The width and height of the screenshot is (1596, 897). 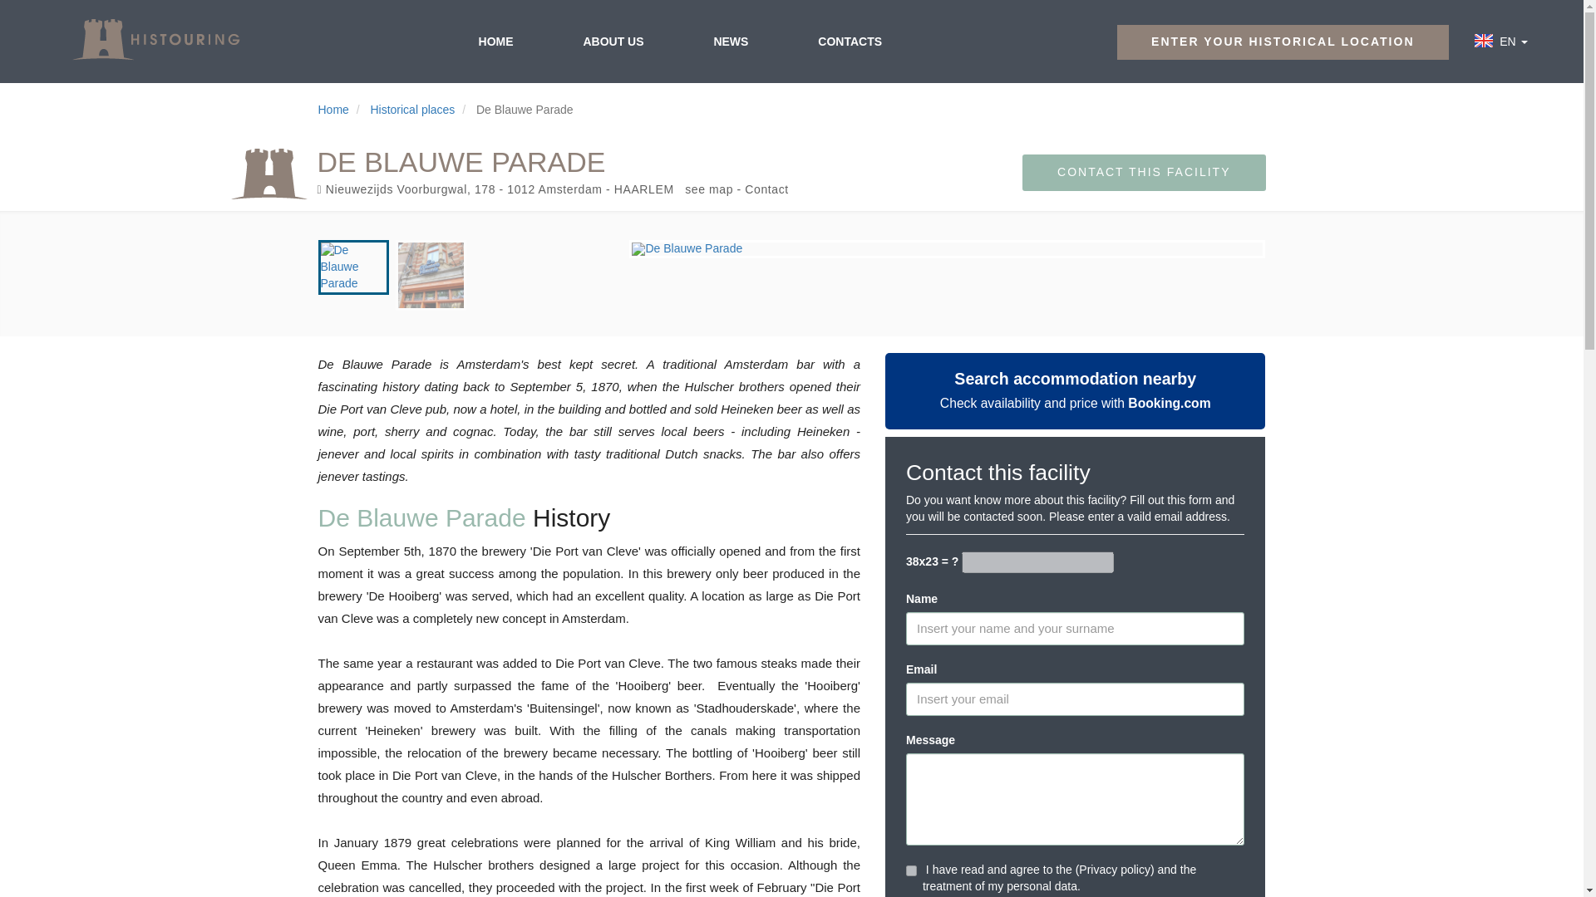 What do you see at coordinates (1510, 42) in the screenshot?
I see `  EN ` at bounding box center [1510, 42].